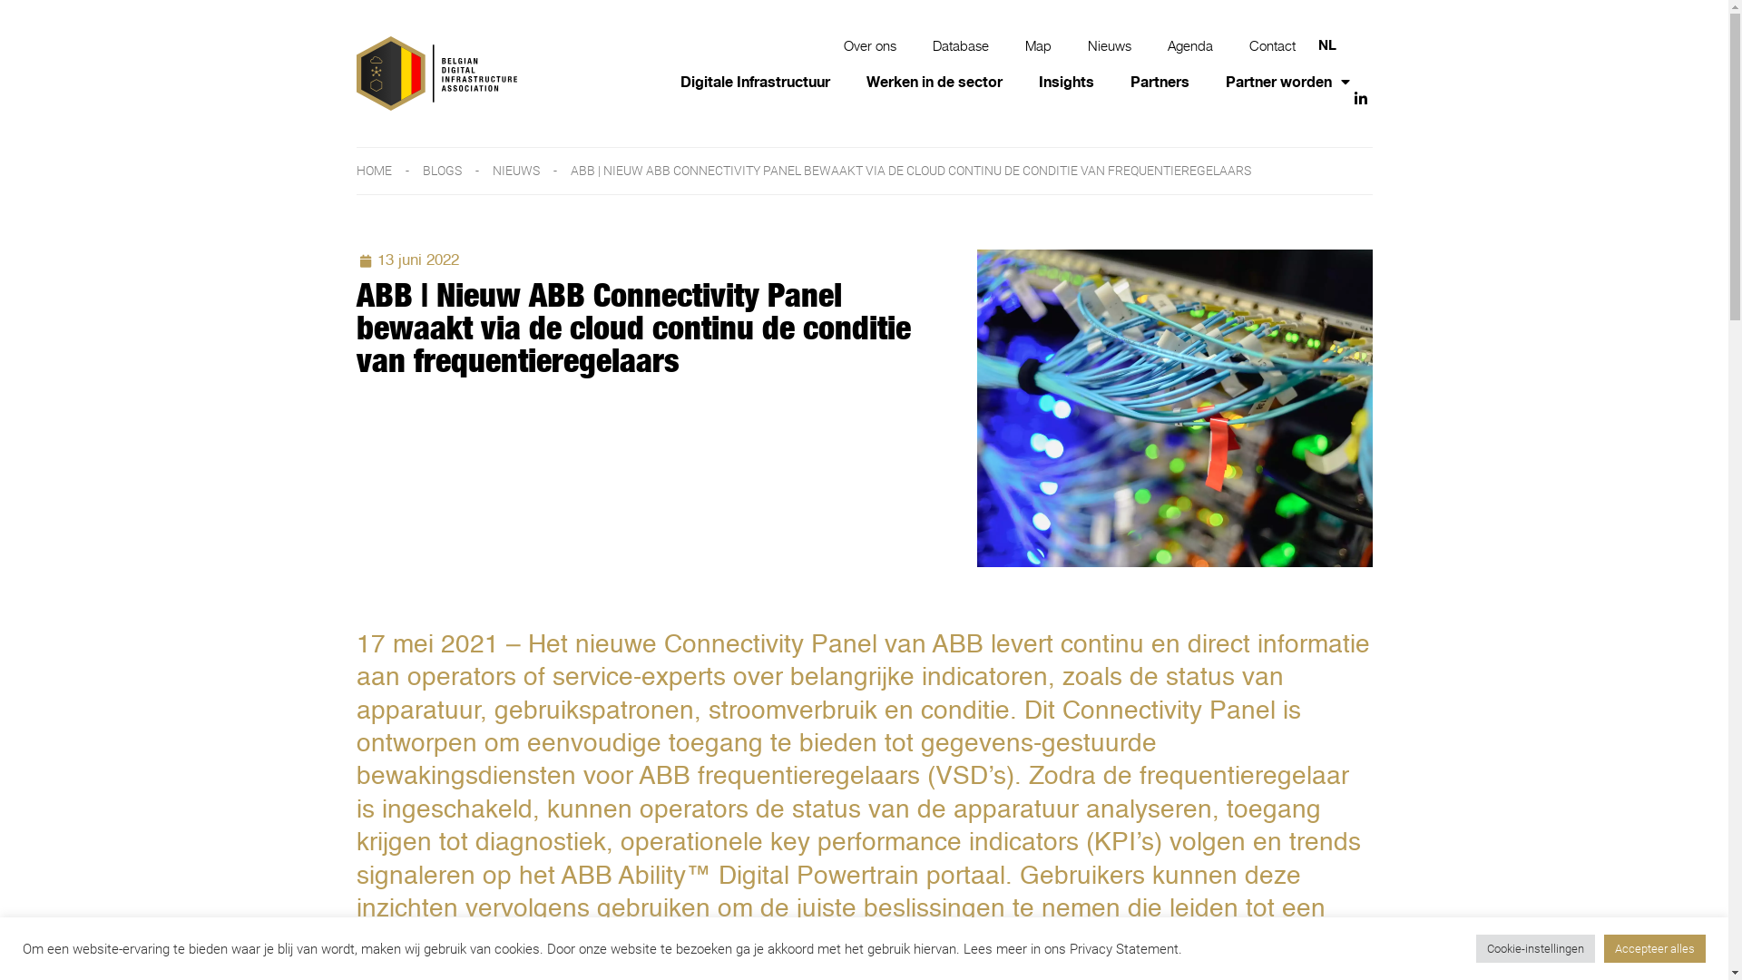 This screenshot has height=980, width=1742. Describe the element at coordinates (442, 171) in the screenshot. I see `BLOGS` at that location.